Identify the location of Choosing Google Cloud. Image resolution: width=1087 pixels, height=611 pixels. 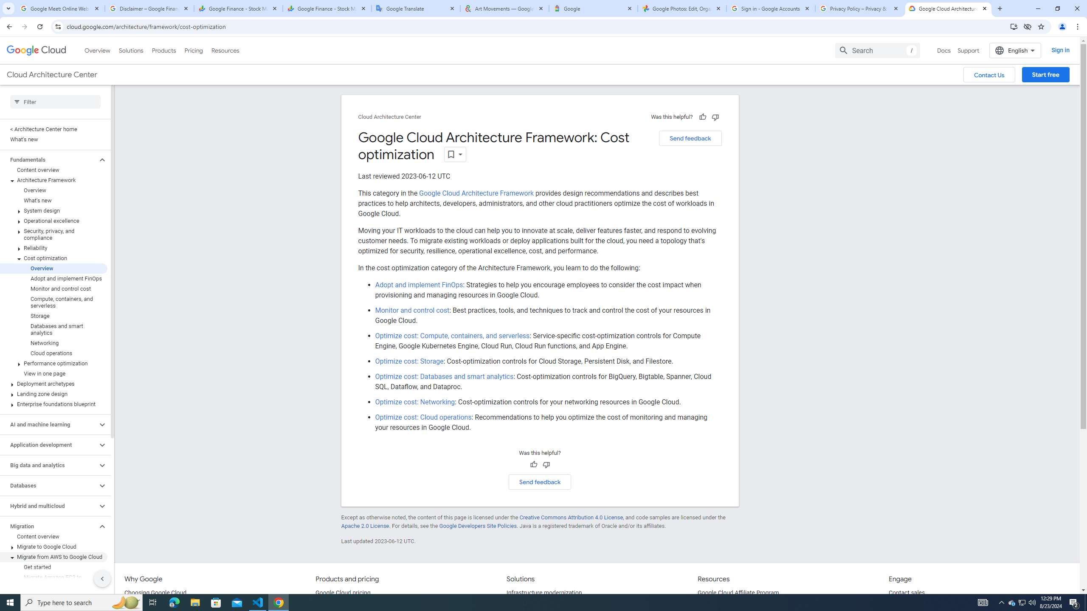
(155, 593).